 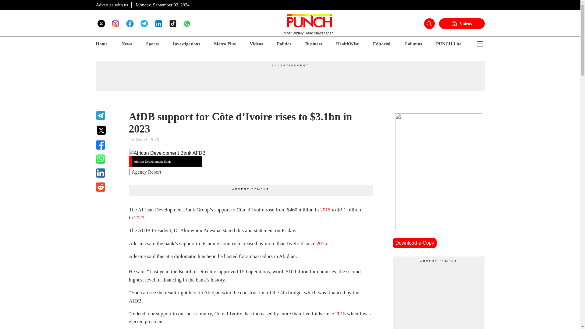 I want to click on News, so click(x=127, y=44).